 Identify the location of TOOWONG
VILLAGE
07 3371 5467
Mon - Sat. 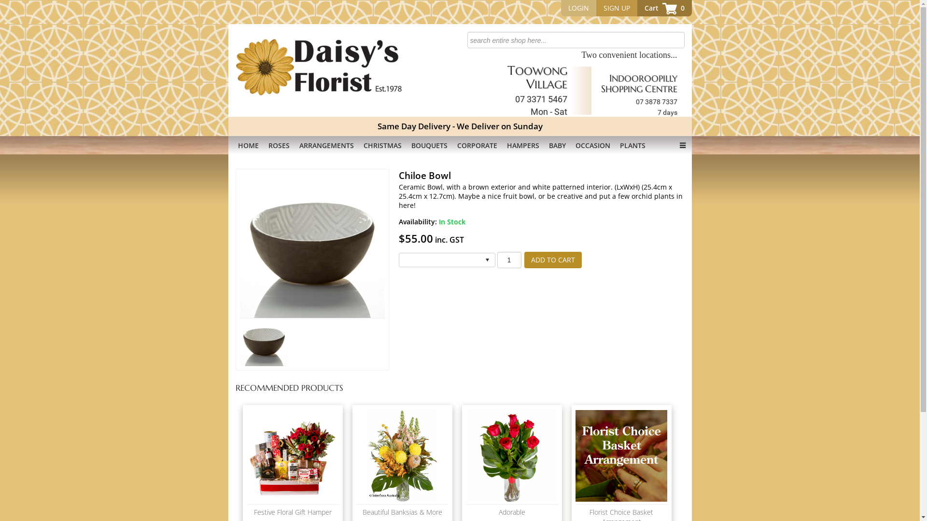
(537, 90).